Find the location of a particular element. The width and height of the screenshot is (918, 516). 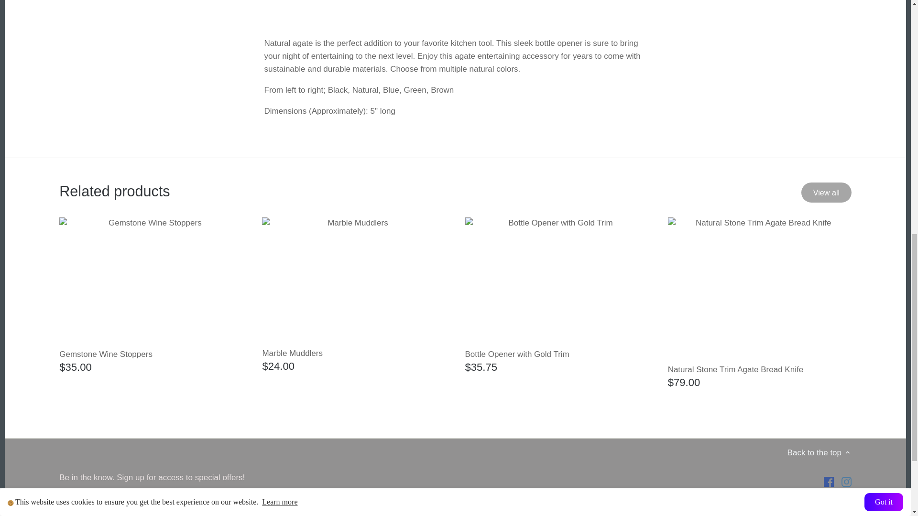

Facebook is located at coordinates (828, 482).